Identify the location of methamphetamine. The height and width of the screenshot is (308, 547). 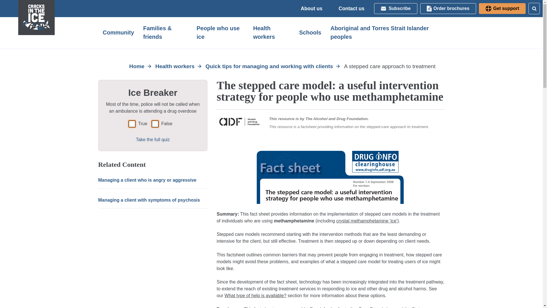
(294, 221).